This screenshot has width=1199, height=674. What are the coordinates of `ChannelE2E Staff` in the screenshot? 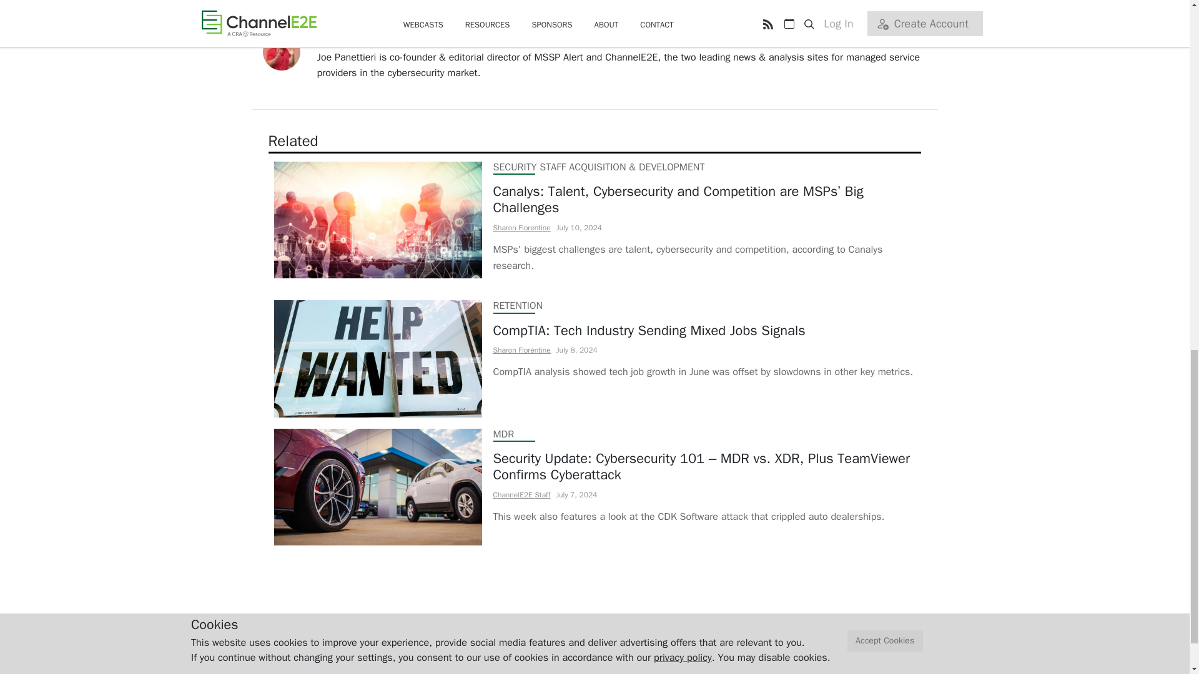 It's located at (521, 495).